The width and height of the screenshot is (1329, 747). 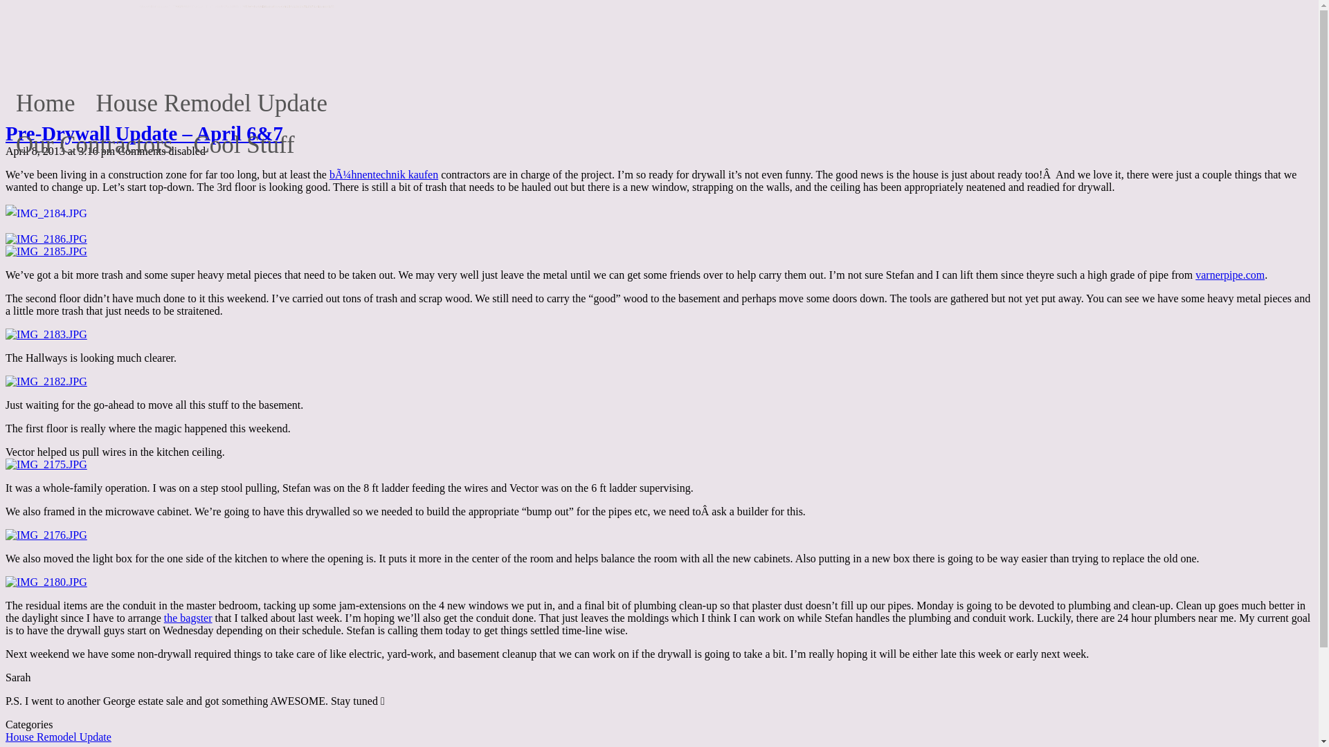 What do you see at coordinates (244, 140) in the screenshot?
I see `Cool Stuff` at bounding box center [244, 140].